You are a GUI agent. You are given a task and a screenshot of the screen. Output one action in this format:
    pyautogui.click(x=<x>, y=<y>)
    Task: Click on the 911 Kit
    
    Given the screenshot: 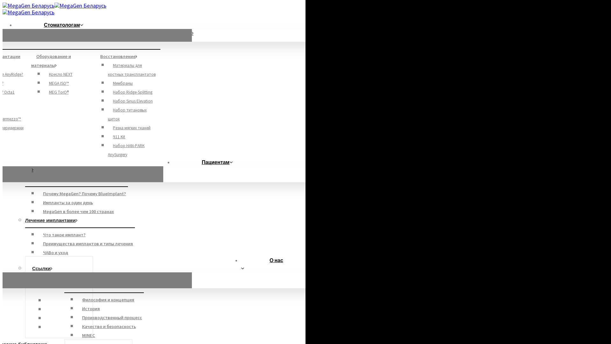 What is the action you would take?
    pyautogui.click(x=116, y=137)
    